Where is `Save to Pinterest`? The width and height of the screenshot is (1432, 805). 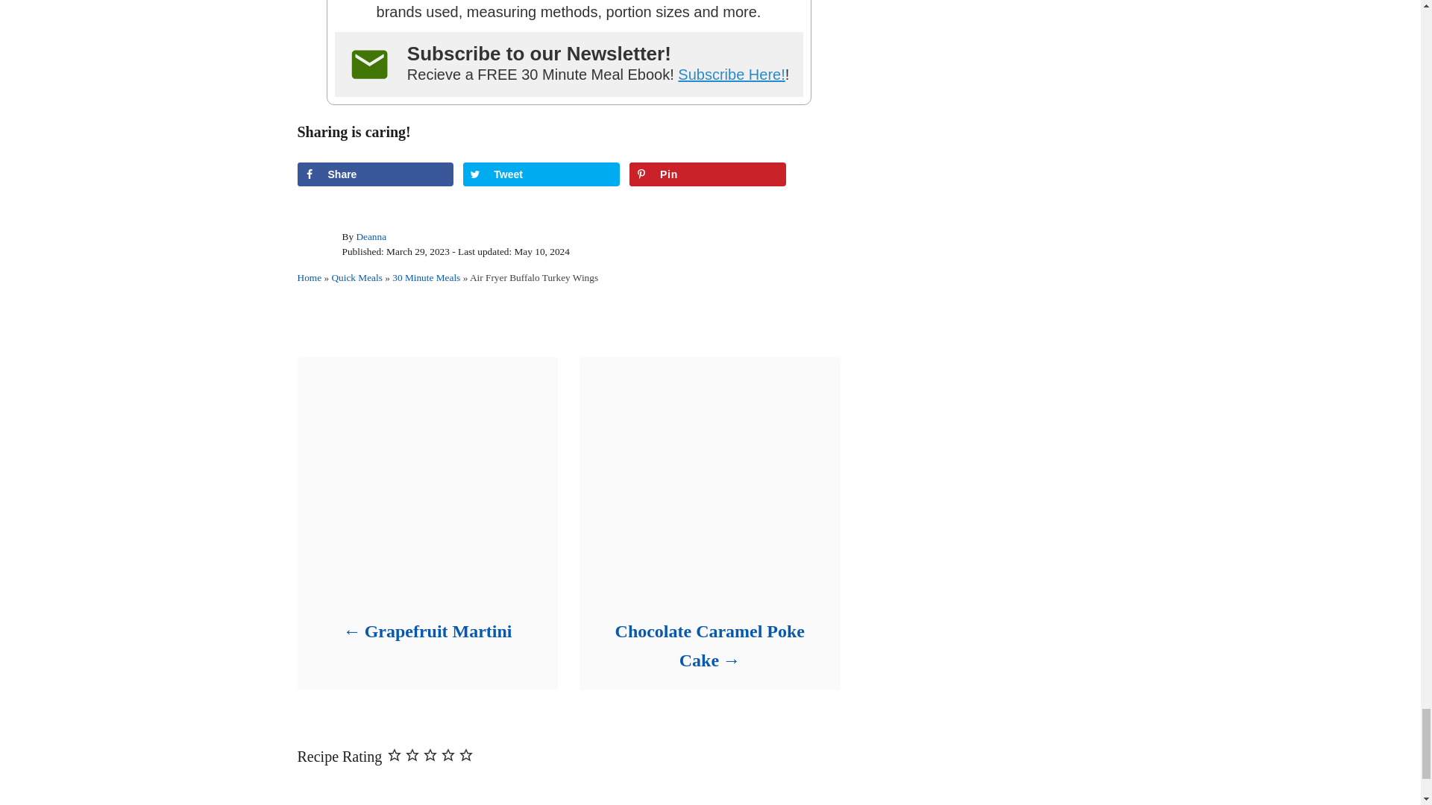
Save to Pinterest is located at coordinates (708, 174).